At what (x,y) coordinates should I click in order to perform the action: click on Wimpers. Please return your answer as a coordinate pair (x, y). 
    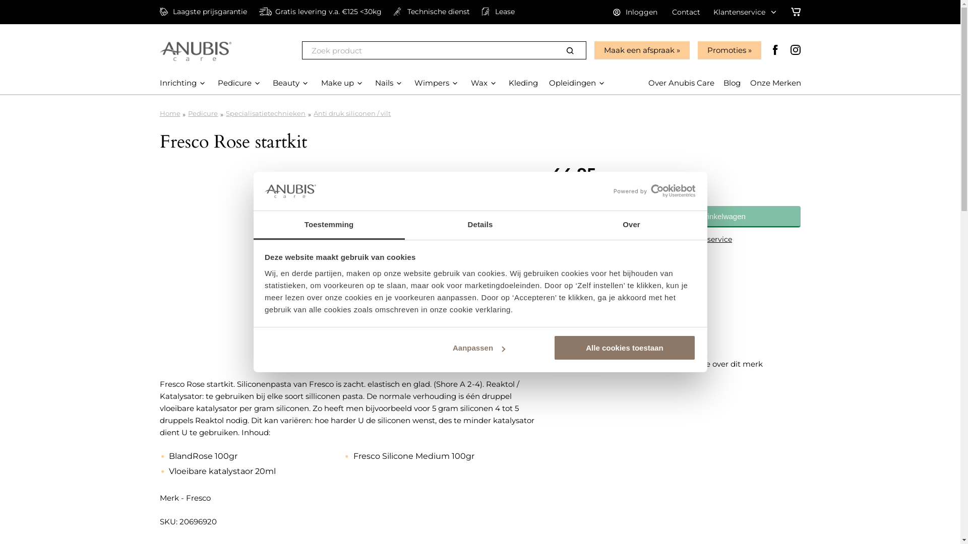
    Looking at the image, I should click on (432, 83).